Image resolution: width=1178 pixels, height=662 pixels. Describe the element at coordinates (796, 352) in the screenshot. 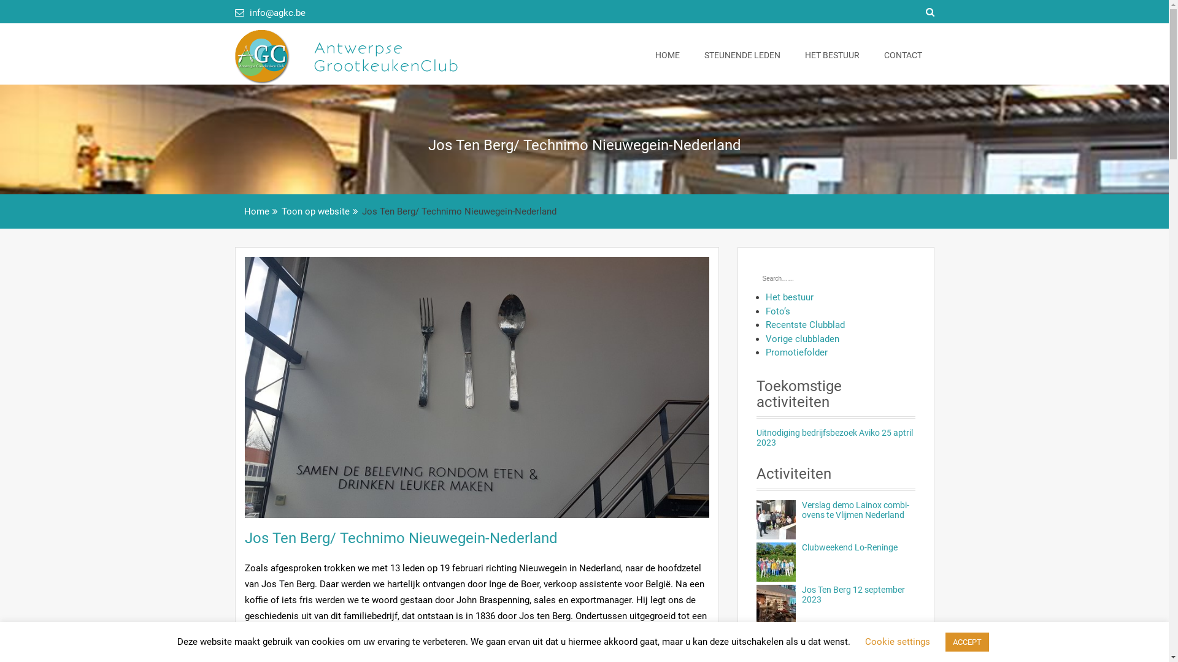

I see `Promotiefolder` at that location.